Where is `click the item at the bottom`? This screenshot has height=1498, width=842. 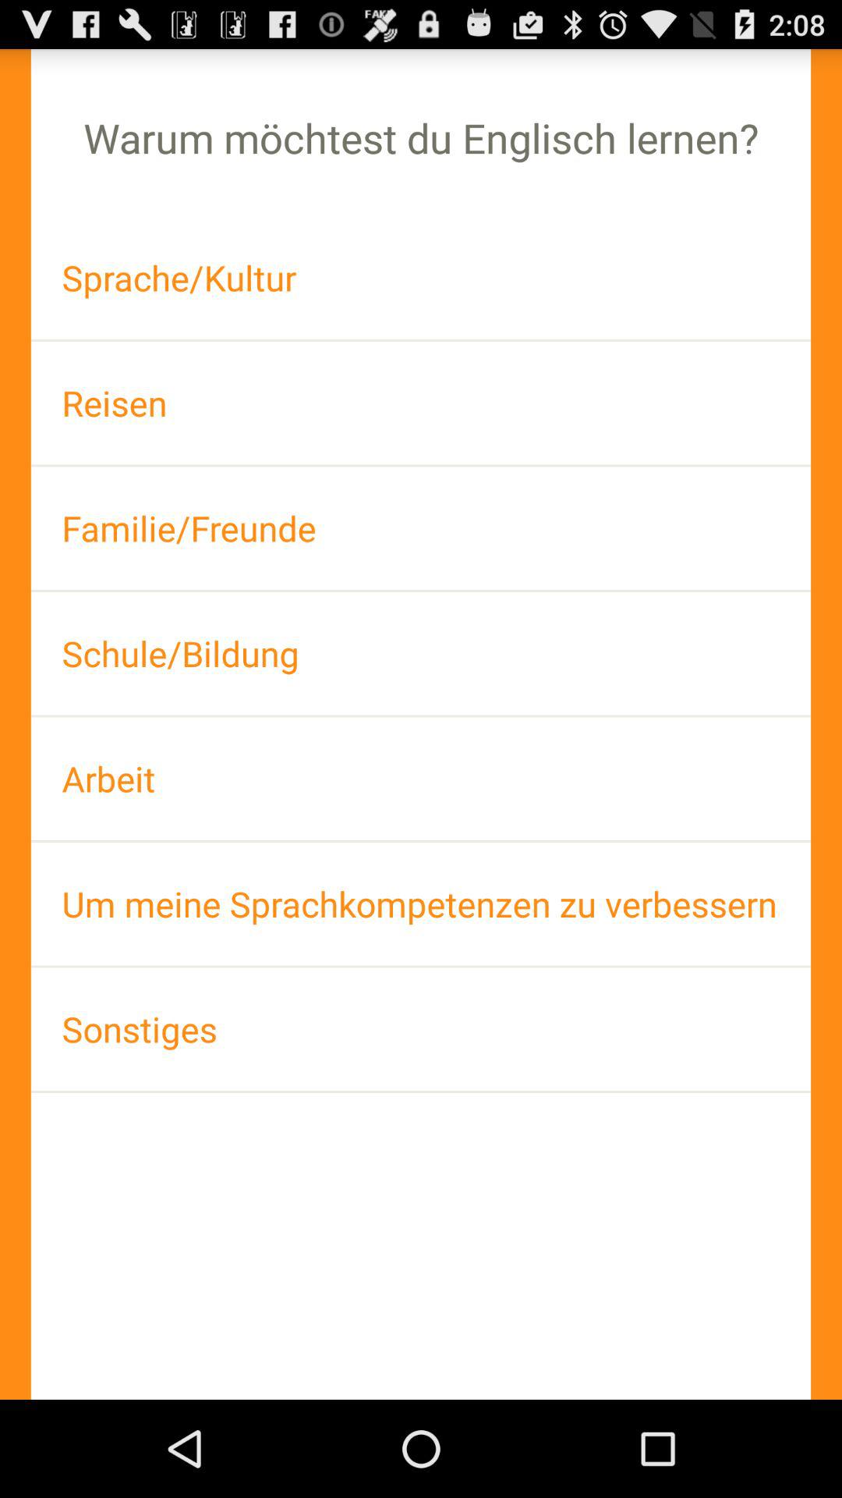 click the item at the bottom is located at coordinates (421, 1028).